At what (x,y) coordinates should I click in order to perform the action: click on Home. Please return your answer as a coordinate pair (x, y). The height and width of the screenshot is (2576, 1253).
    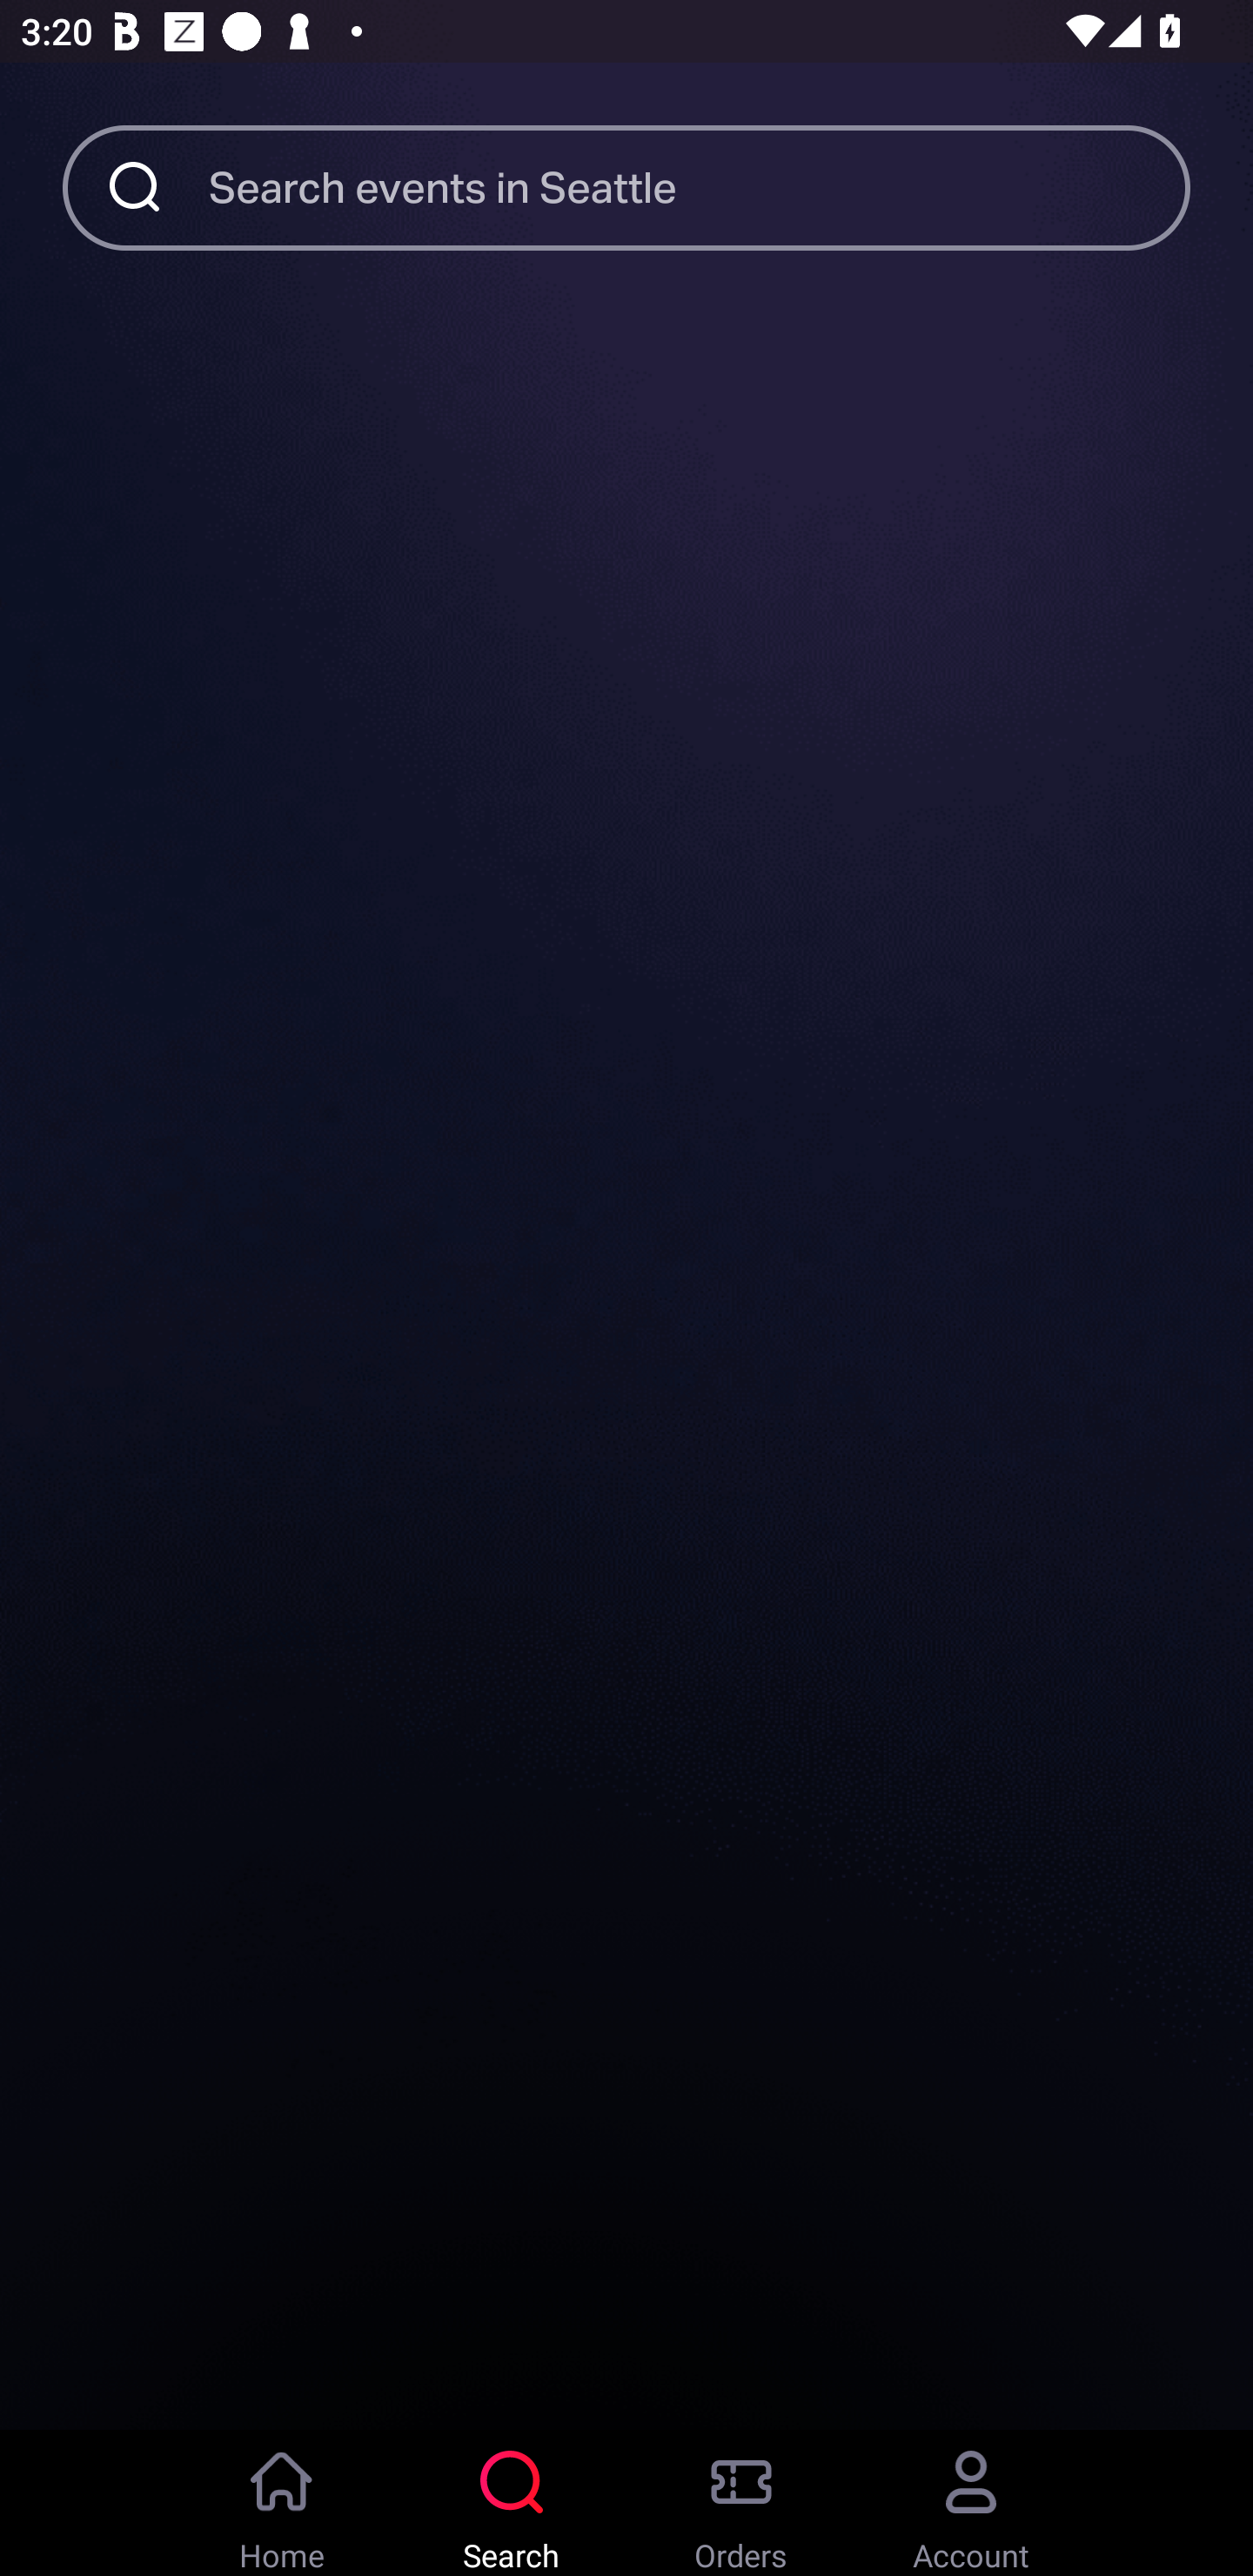
    Looking at the image, I should click on (282, 2503).